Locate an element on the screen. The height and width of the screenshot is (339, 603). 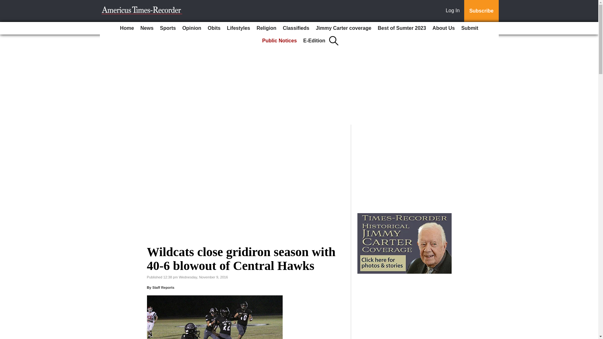
Lifestyles is located at coordinates (238, 28).